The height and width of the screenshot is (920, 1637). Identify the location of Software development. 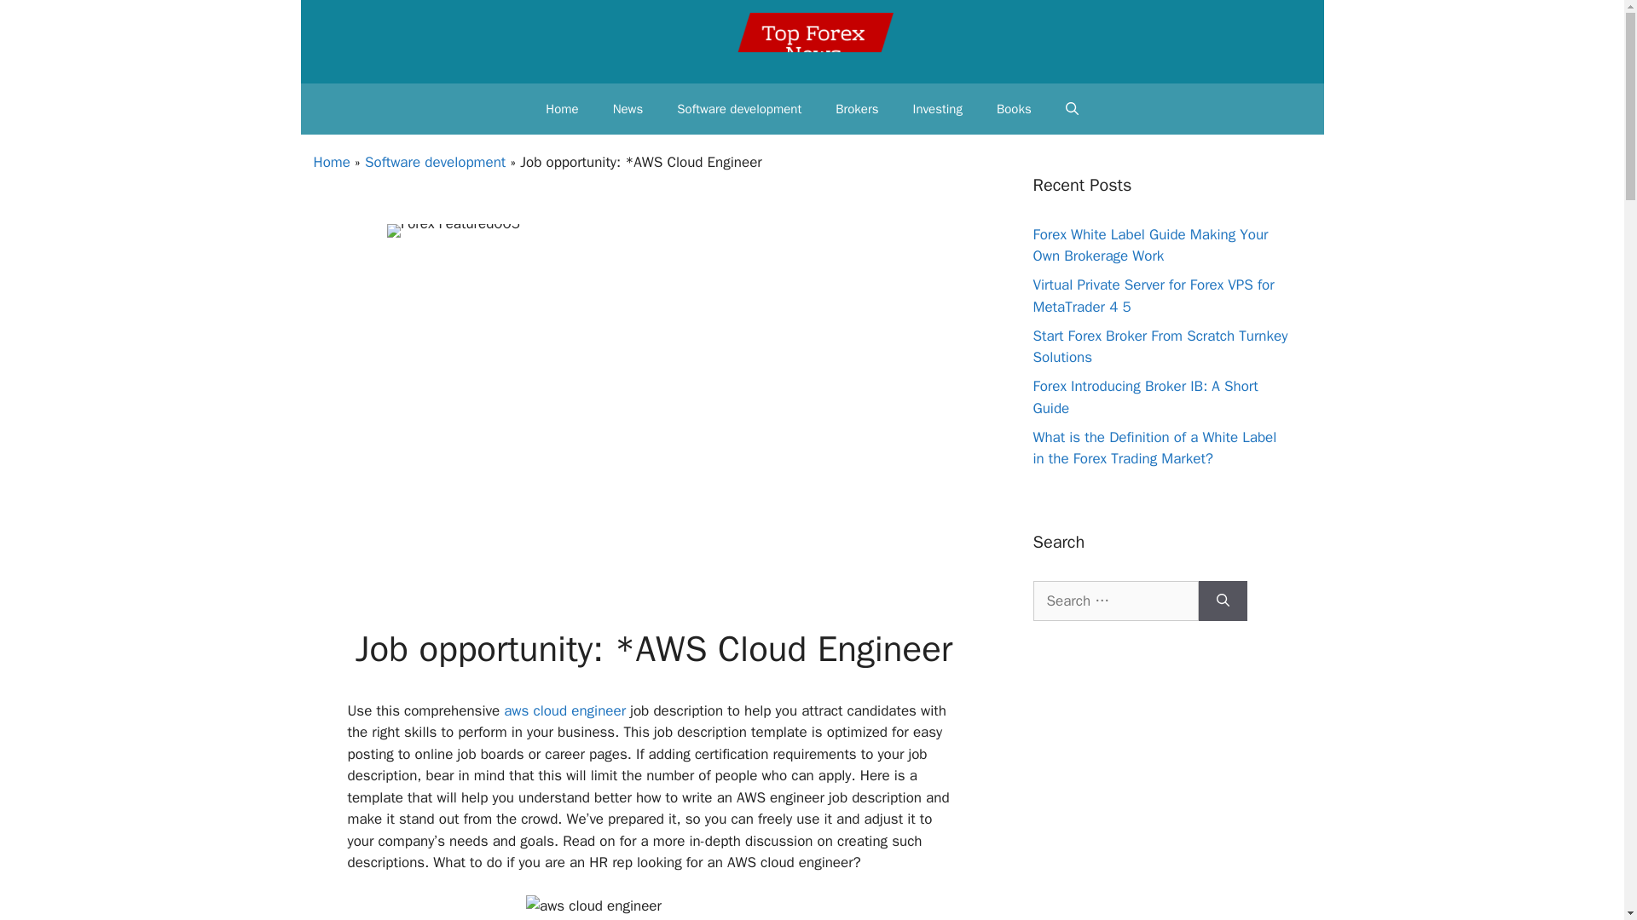
(435, 162).